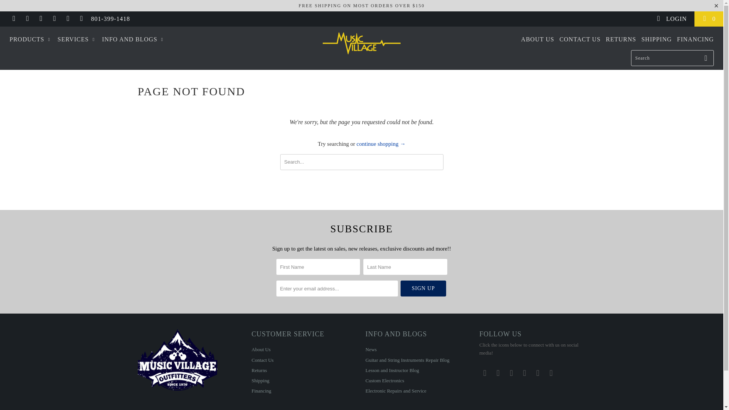 This screenshot has height=410, width=729. I want to click on My Account , so click(671, 19).